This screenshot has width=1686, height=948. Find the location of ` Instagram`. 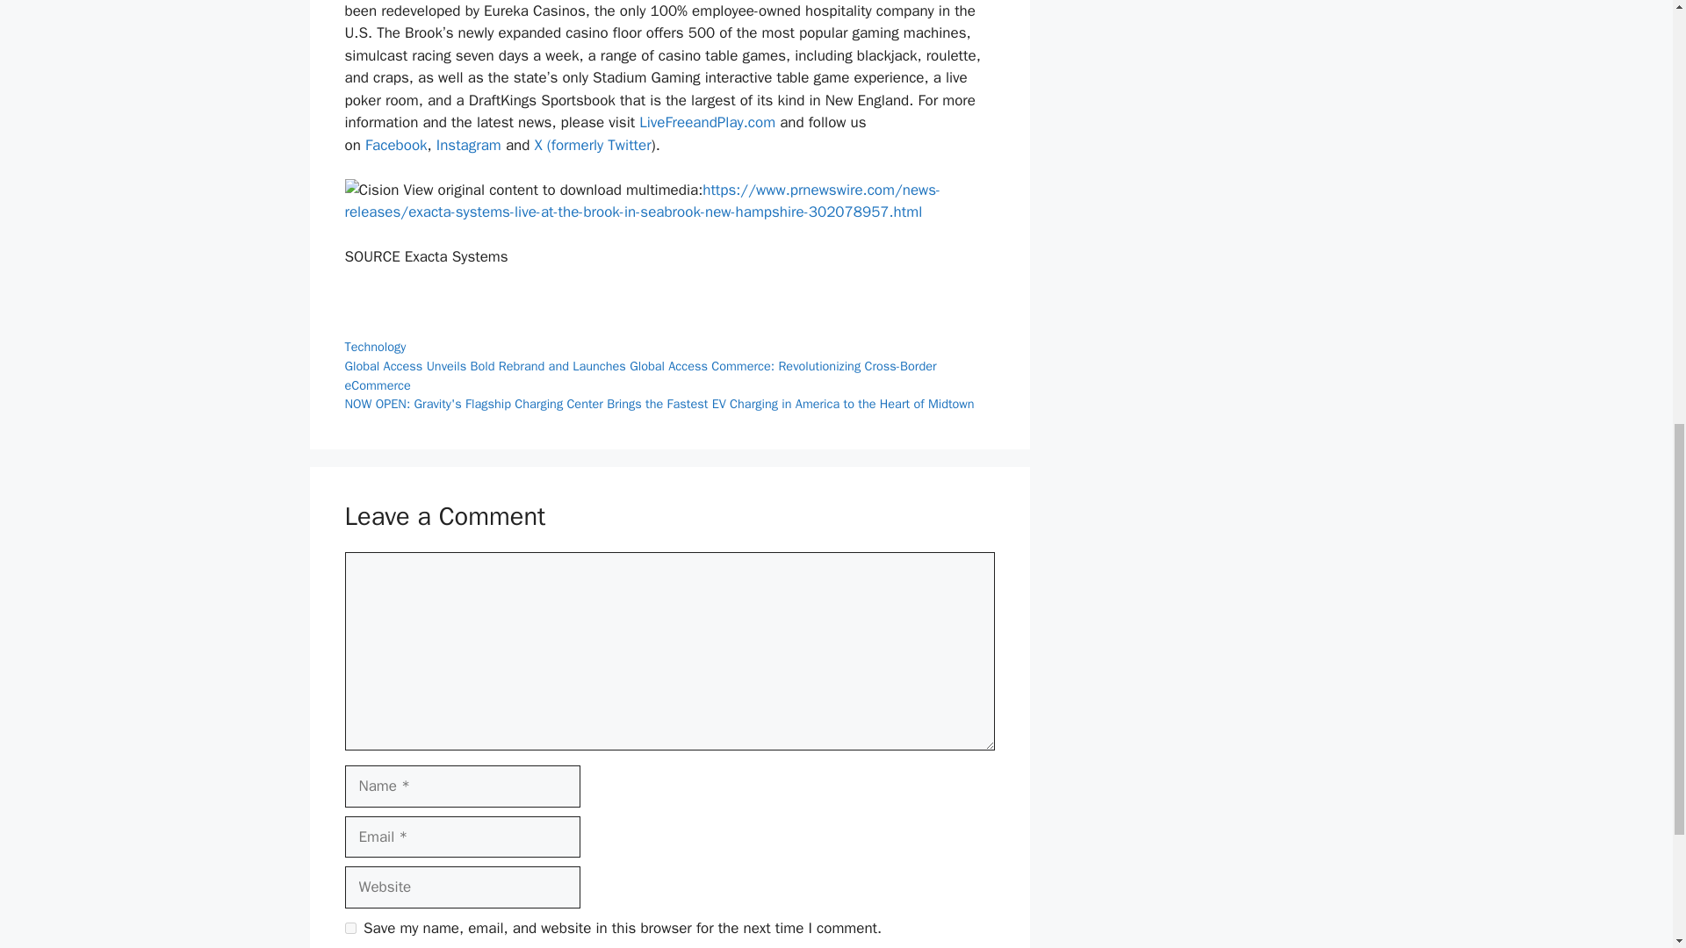

 Instagram is located at coordinates (465, 146).